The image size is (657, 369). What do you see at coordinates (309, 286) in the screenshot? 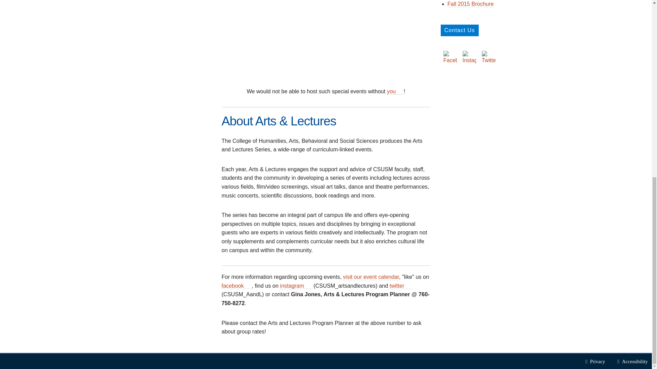
I see `instagram - External website` at bounding box center [309, 286].